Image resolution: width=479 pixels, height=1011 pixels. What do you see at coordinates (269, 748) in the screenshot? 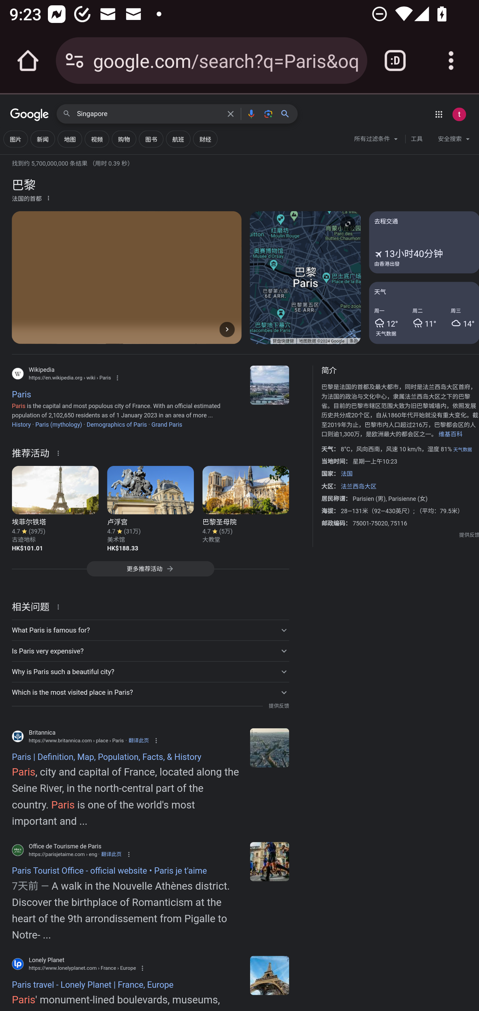
I see `Paris` at bounding box center [269, 748].